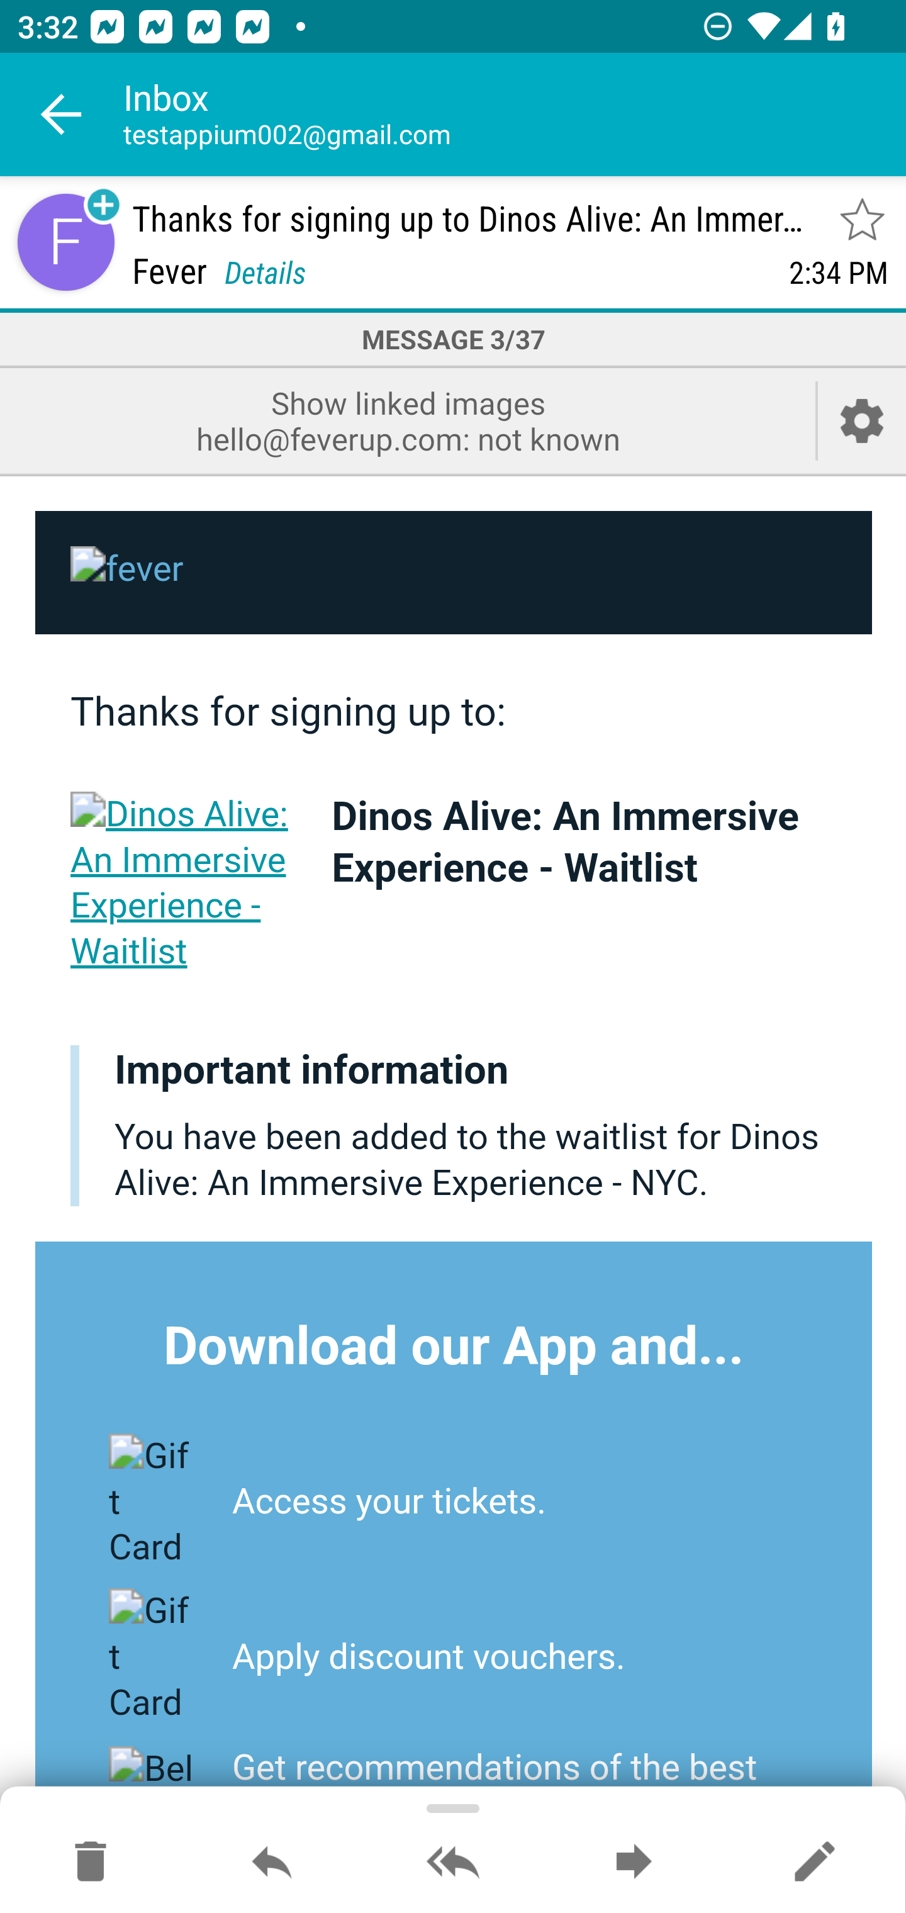  What do you see at coordinates (634, 1863) in the screenshot?
I see `Forward` at bounding box center [634, 1863].